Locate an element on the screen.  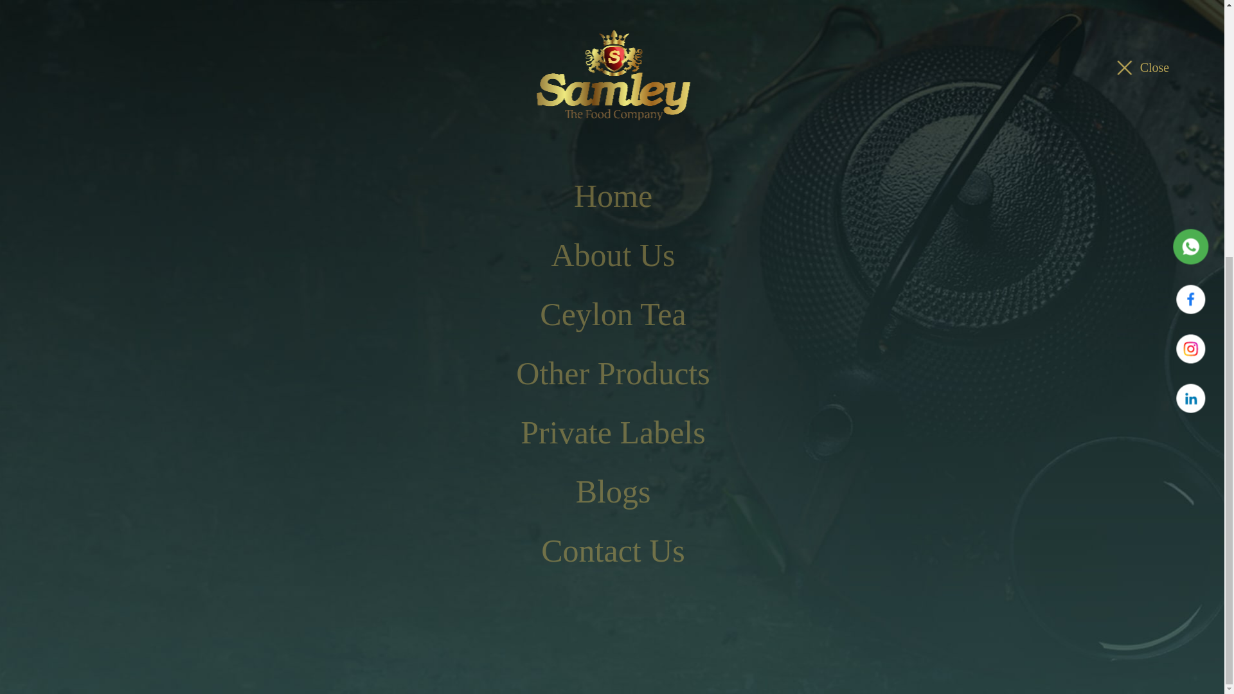
Private Labels is located at coordinates (607, 486).